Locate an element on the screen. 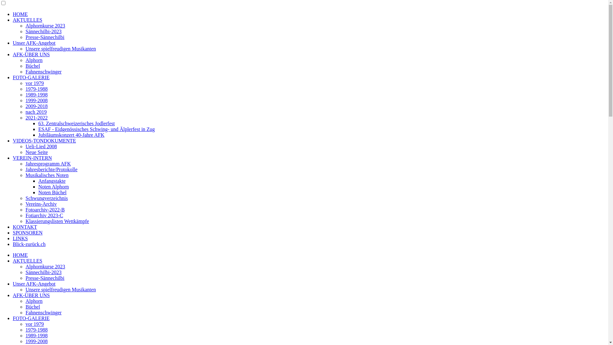  1979-1988 is located at coordinates (36, 89).